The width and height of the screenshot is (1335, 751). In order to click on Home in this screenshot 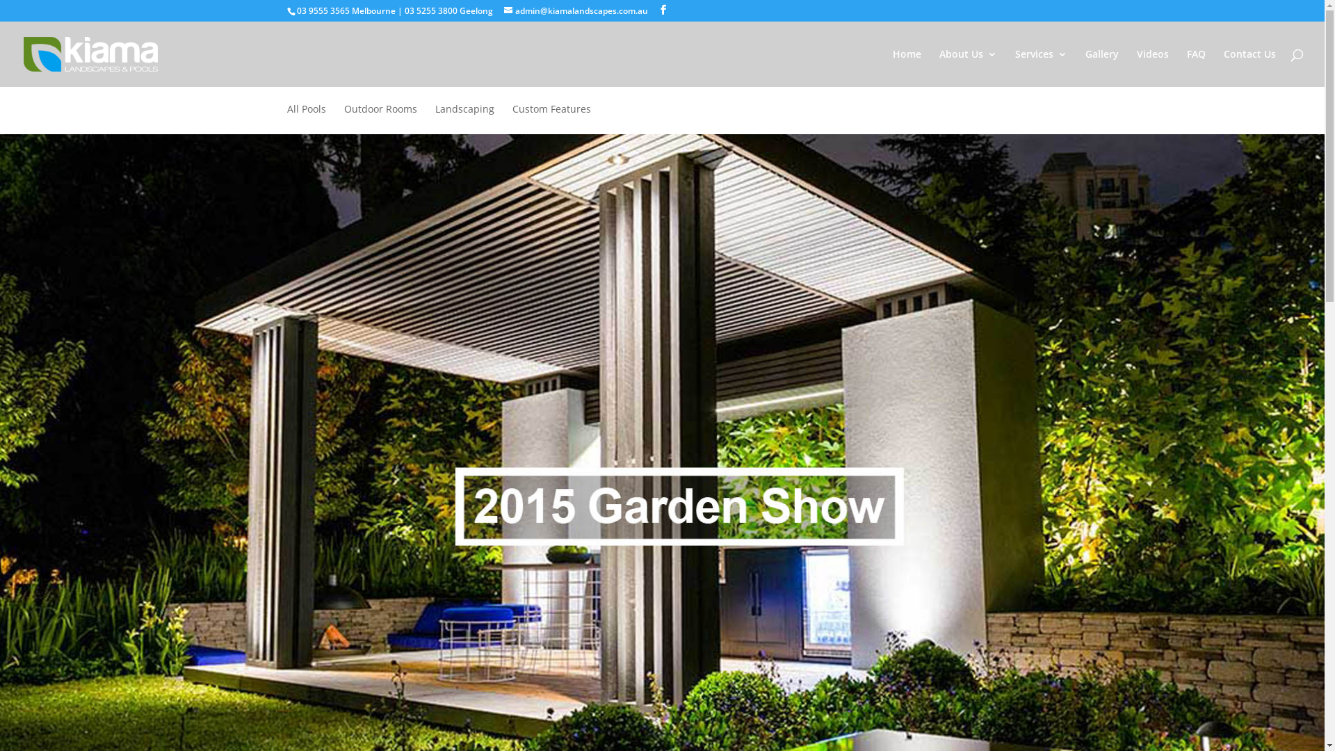, I will do `click(907, 68)`.